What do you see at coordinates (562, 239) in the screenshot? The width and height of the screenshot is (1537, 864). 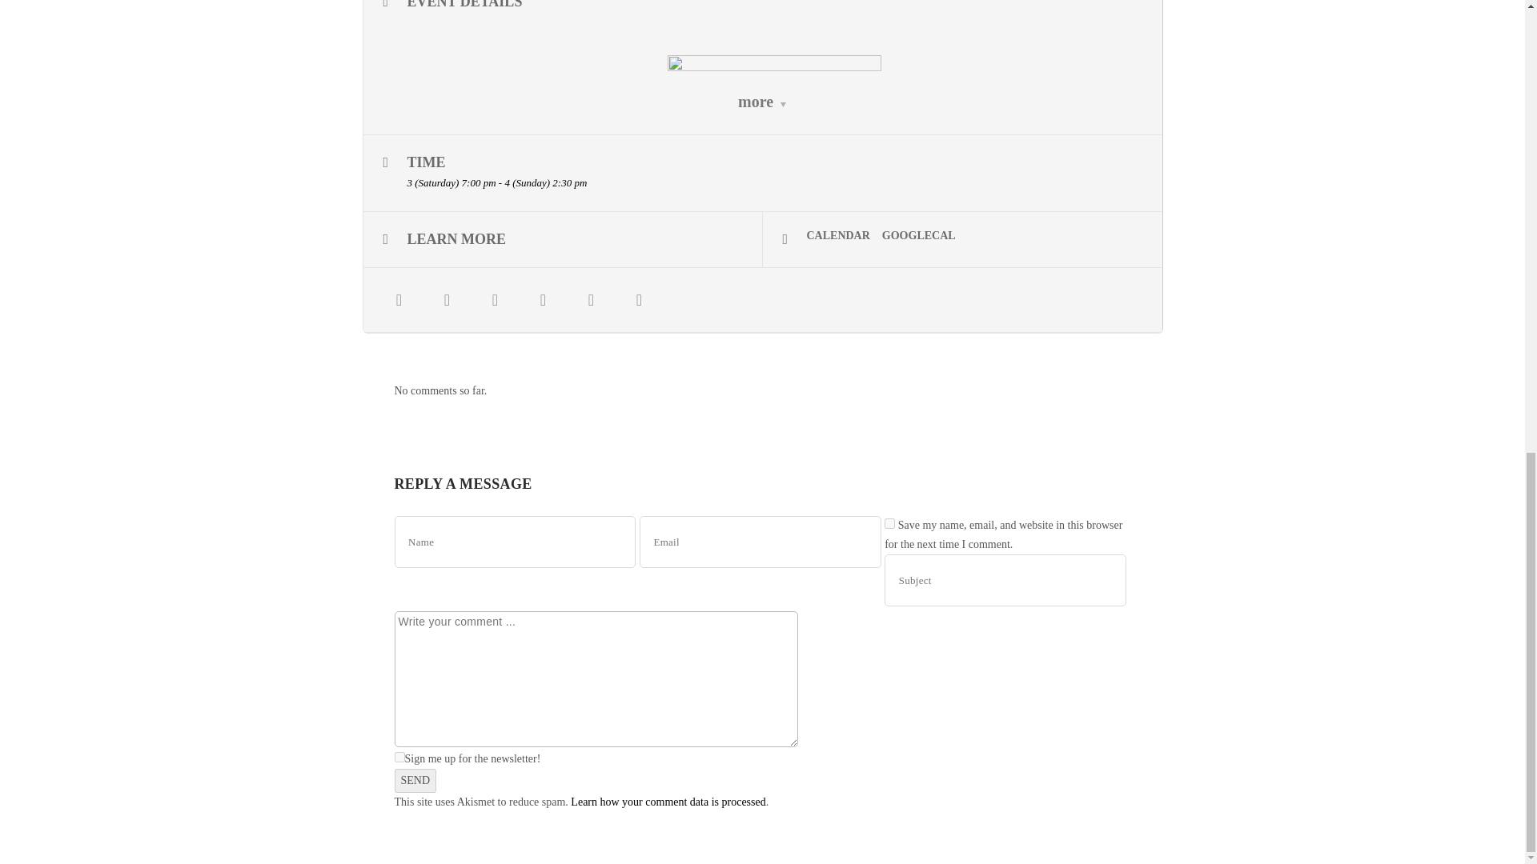 I see `LEARN MORE` at bounding box center [562, 239].